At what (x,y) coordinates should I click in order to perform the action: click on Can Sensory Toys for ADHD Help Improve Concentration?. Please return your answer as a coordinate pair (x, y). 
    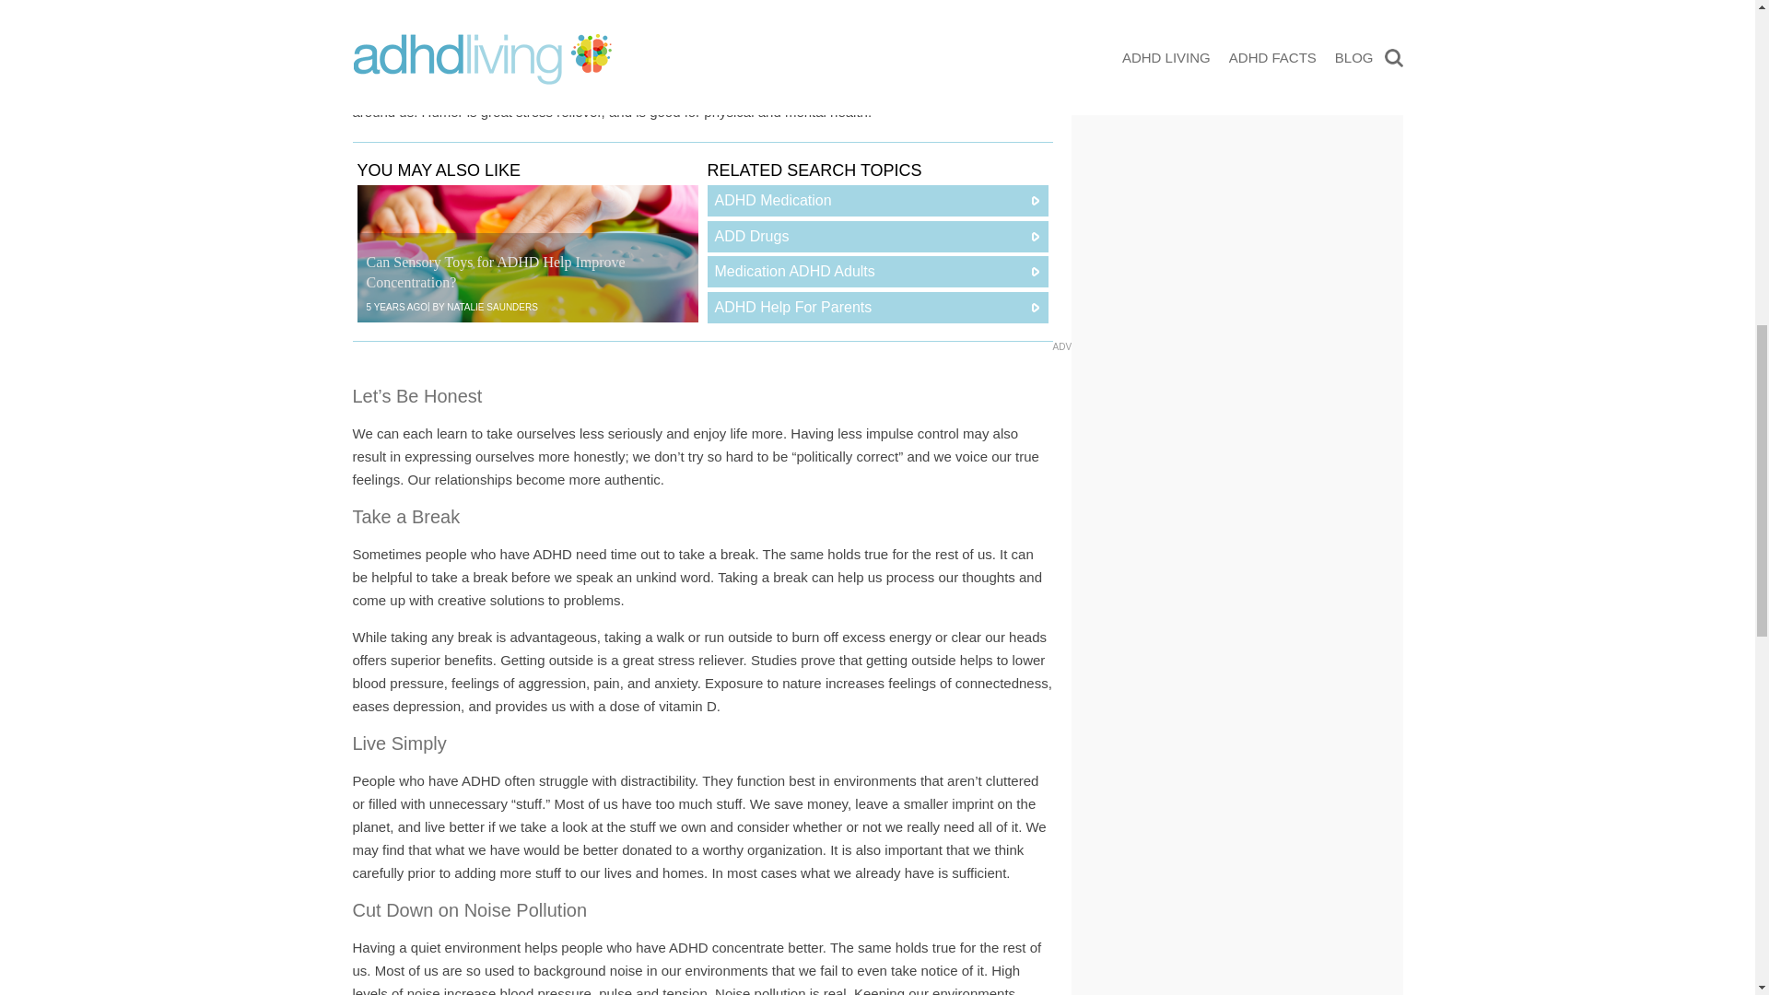
    Looking at the image, I should click on (527, 252).